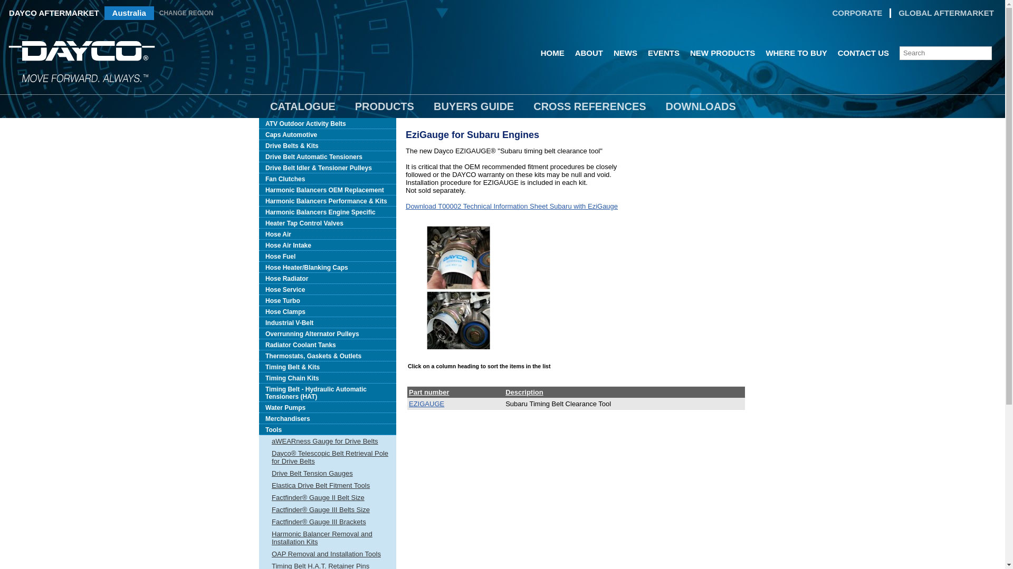 The width and height of the screenshot is (1013, 569). I want to click on Harmonic Balancers Performance & Kits, so click(328, 201).